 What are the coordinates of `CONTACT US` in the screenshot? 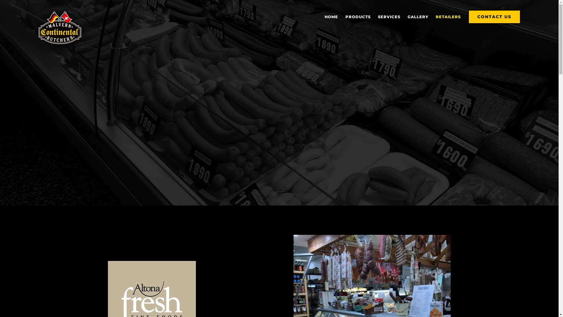 It's located at (279, 136).